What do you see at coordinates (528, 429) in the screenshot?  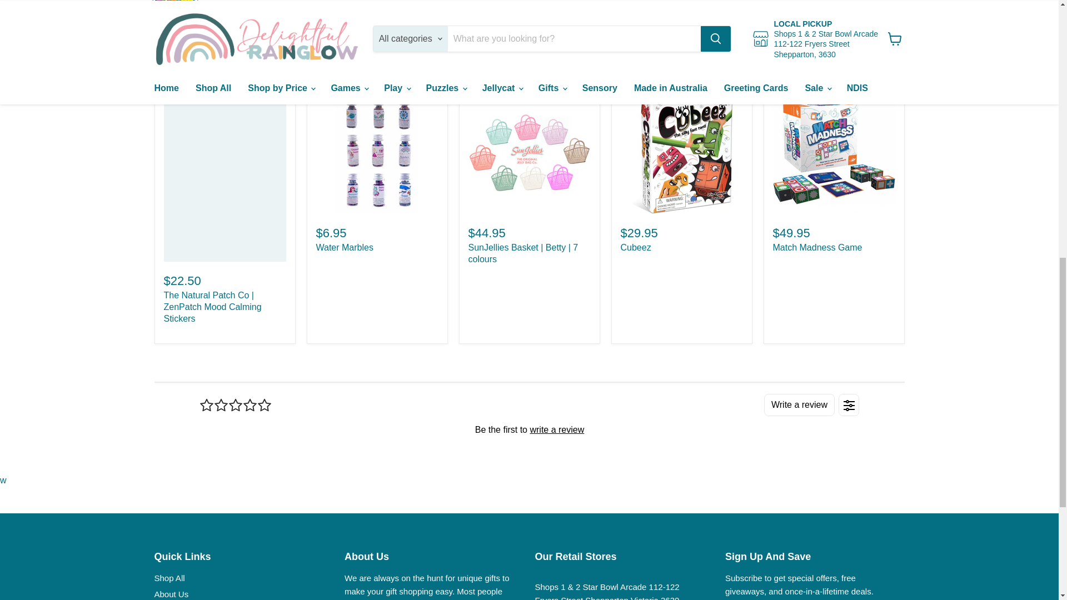 I see `Product reviews widget` at bounding box center [528, 429].